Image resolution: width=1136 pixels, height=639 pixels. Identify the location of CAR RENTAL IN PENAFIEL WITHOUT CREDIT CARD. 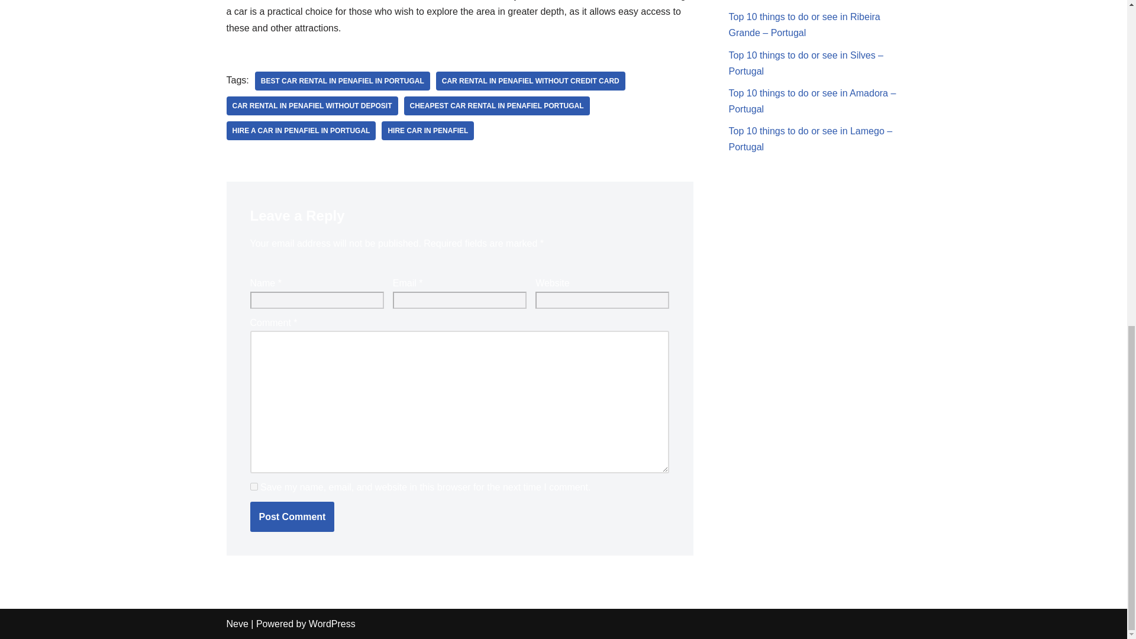
(531, 80).